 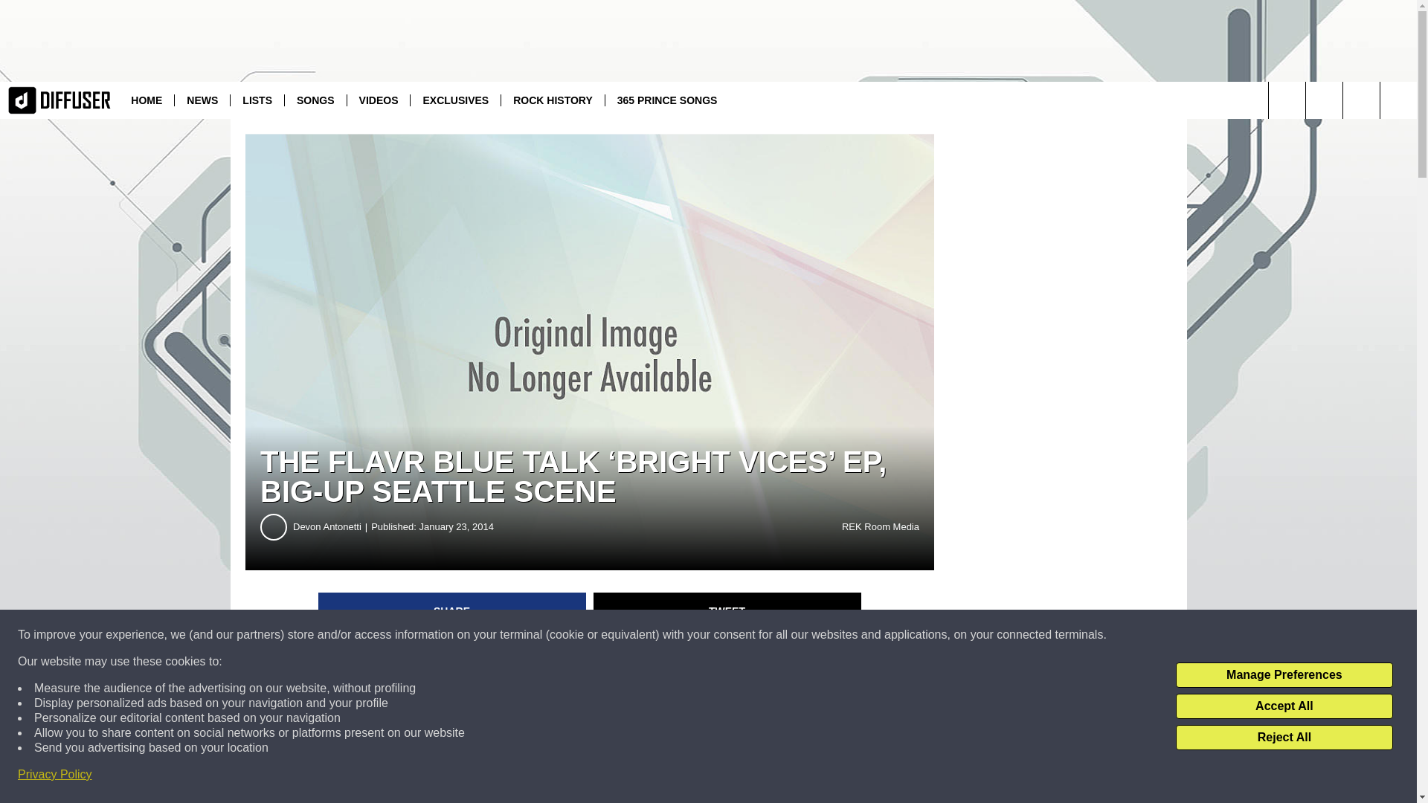 I want to click on HOME, so click(x=146, y=100).